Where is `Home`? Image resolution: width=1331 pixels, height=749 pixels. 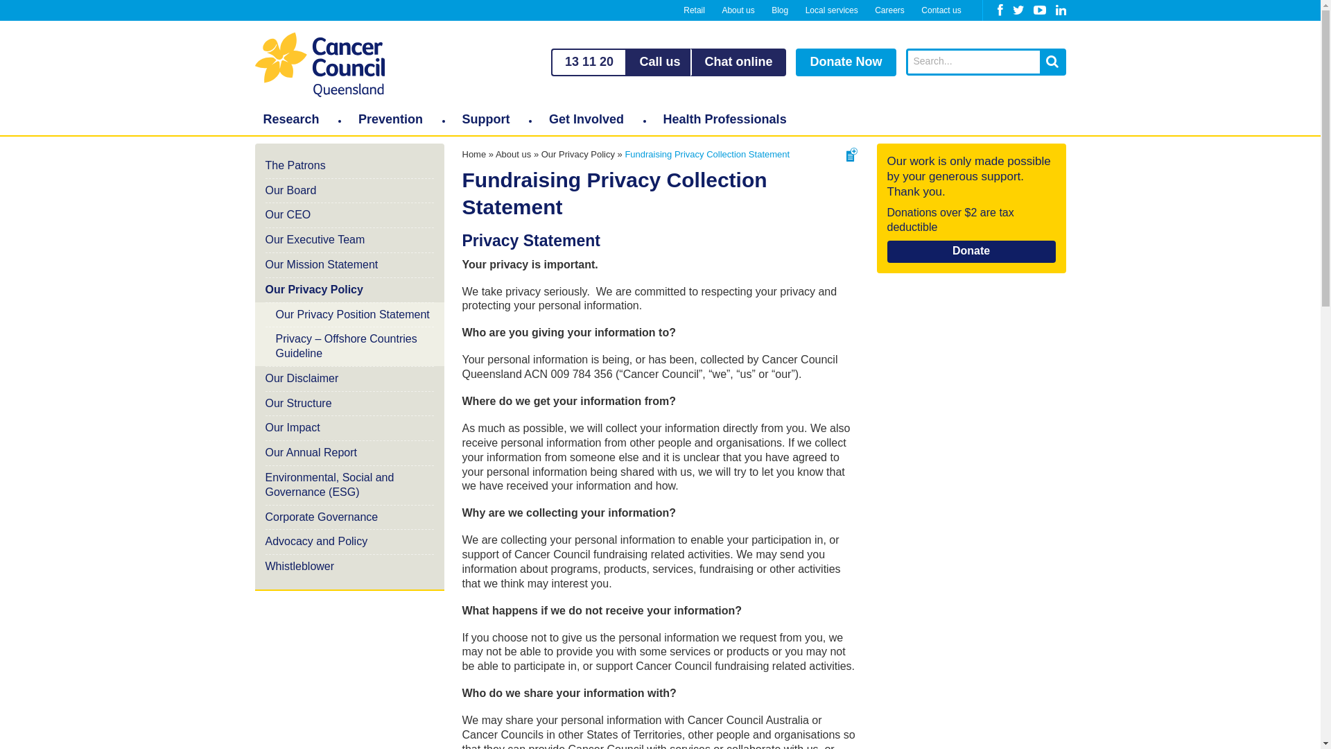 Home is located at coordinates (474, 154).